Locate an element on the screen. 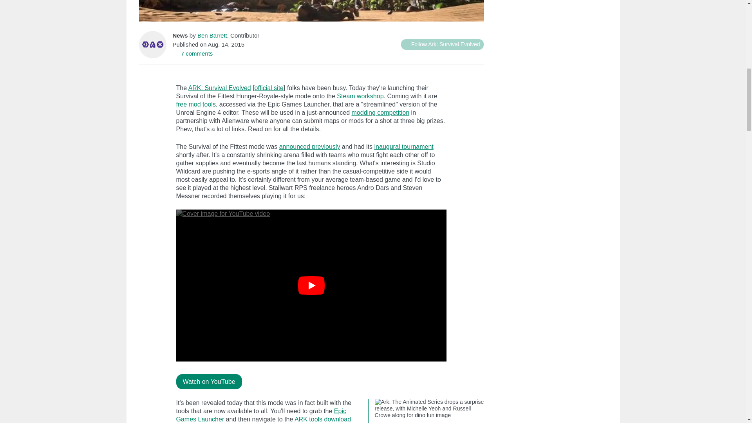 The height and width of the screenshot is (423, 752). Steam workshop is located at coordinates (360, 96).